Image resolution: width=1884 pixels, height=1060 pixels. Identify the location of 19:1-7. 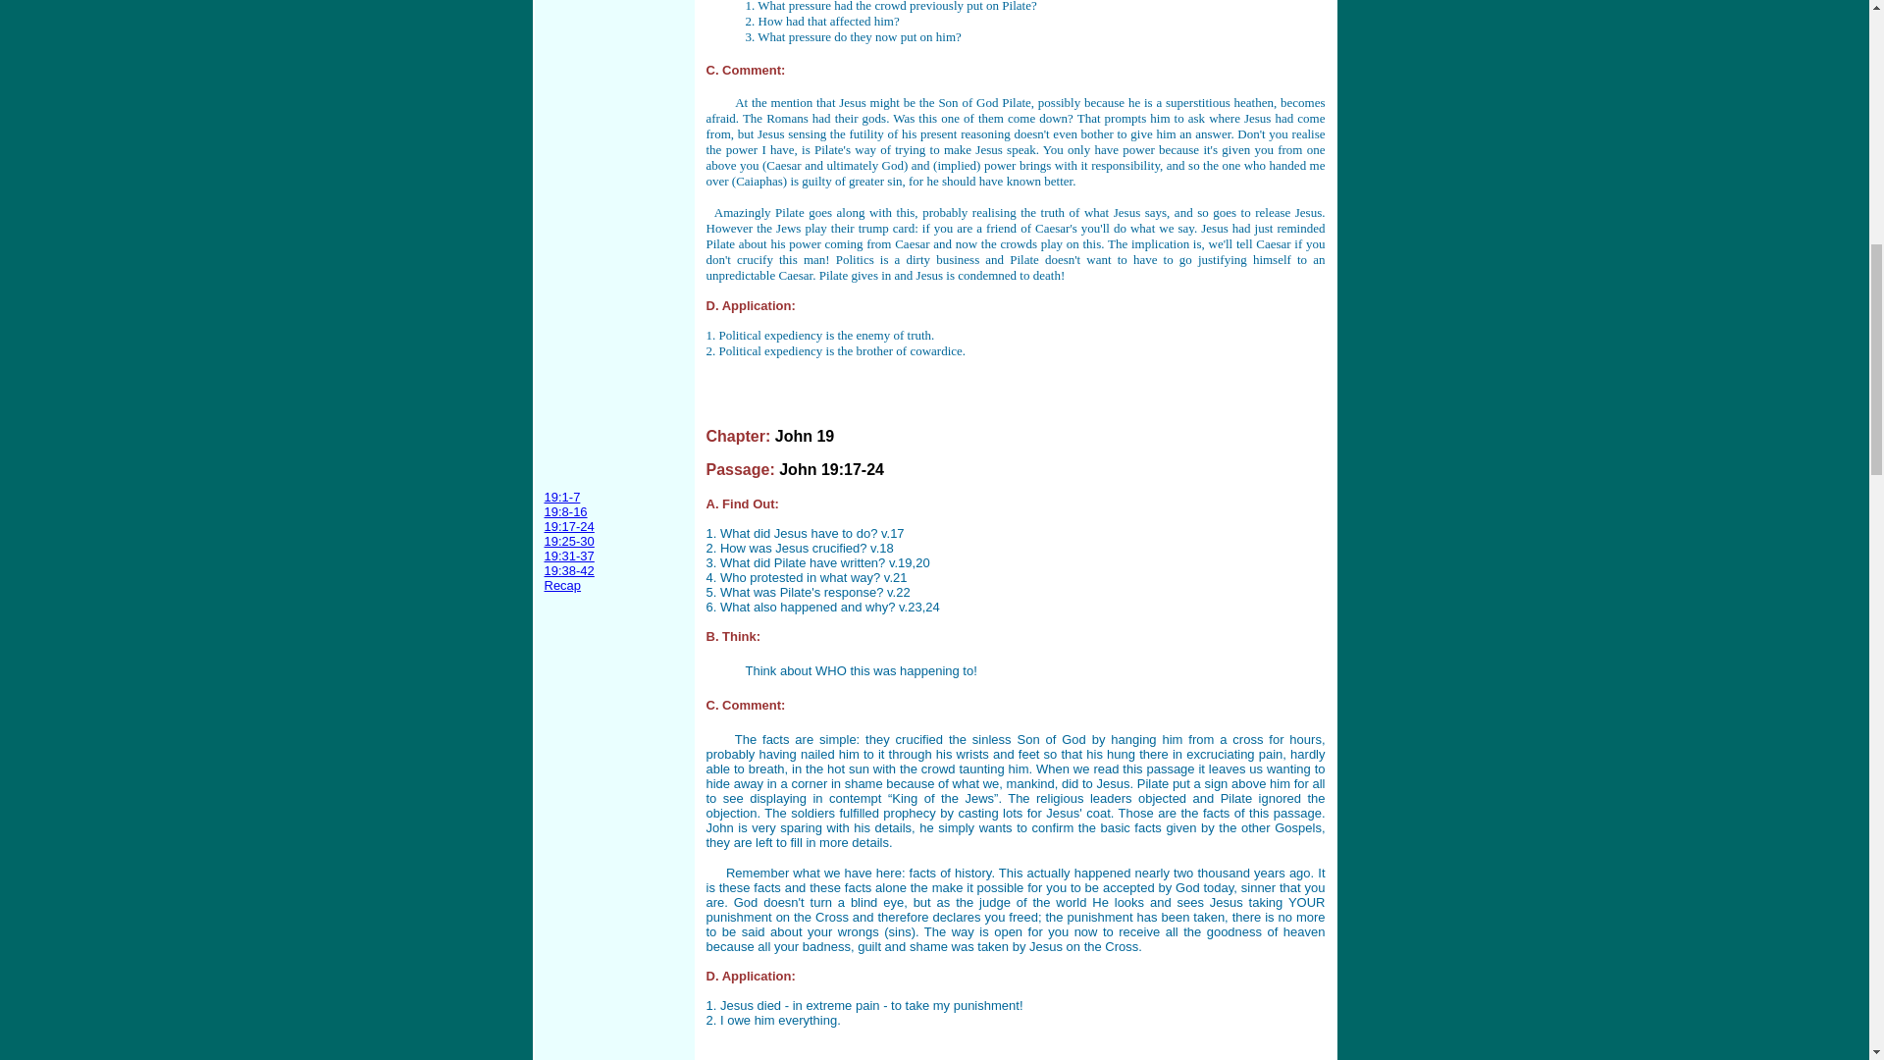
(561, 497).